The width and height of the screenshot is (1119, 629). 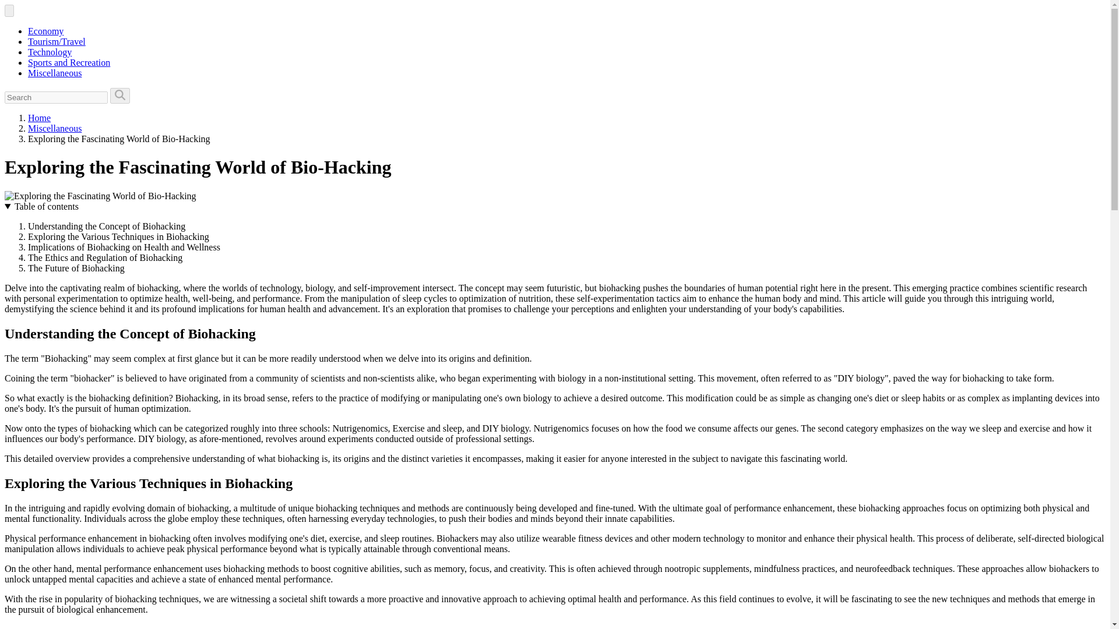 What do you see at coordinates (50, 52) in the screenshot?
I see `Technology` at bounding box center [50, 52].